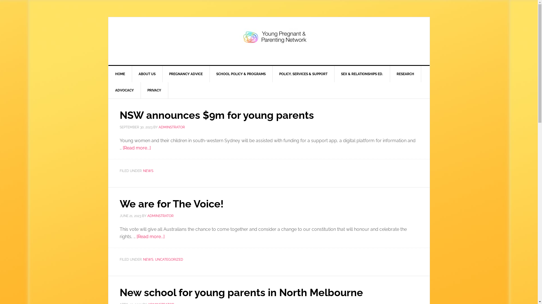 The image size is (542, 304). I want to click on We are for The Voice!, so click(172, 204).